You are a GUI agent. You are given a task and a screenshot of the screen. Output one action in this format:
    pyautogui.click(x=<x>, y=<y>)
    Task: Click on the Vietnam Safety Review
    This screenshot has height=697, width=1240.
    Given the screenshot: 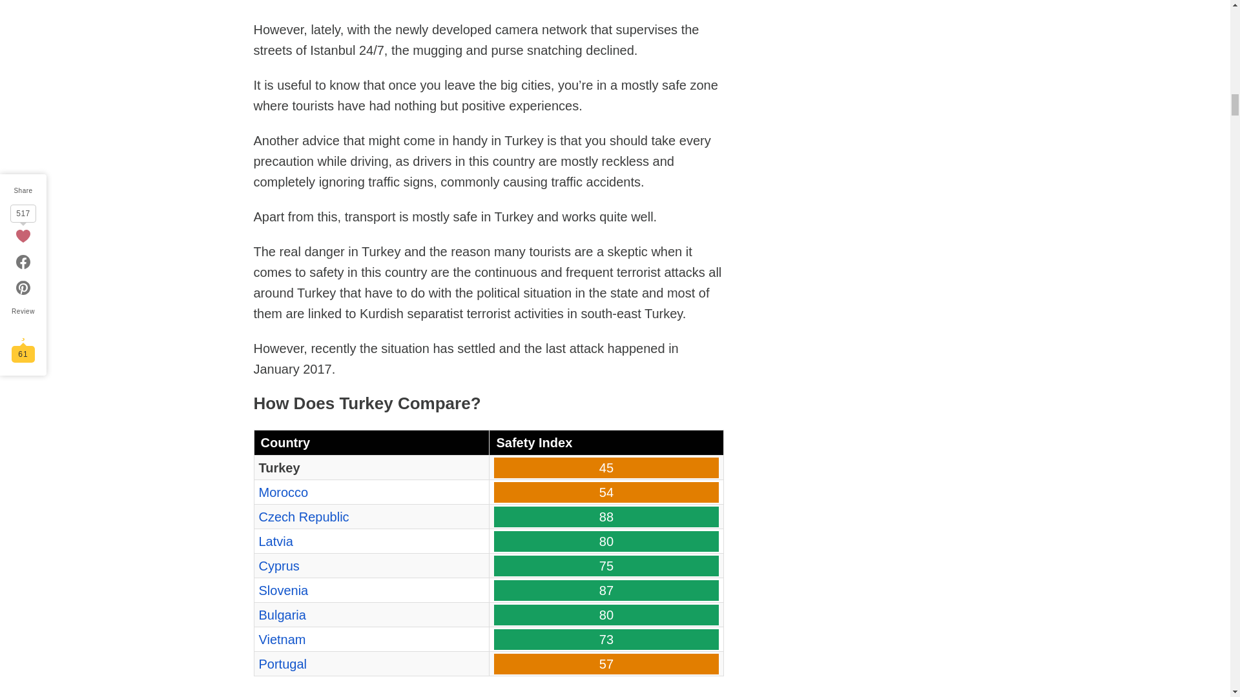 What is the action you would take?
    pyautogui.click(x=282, y=639)
    